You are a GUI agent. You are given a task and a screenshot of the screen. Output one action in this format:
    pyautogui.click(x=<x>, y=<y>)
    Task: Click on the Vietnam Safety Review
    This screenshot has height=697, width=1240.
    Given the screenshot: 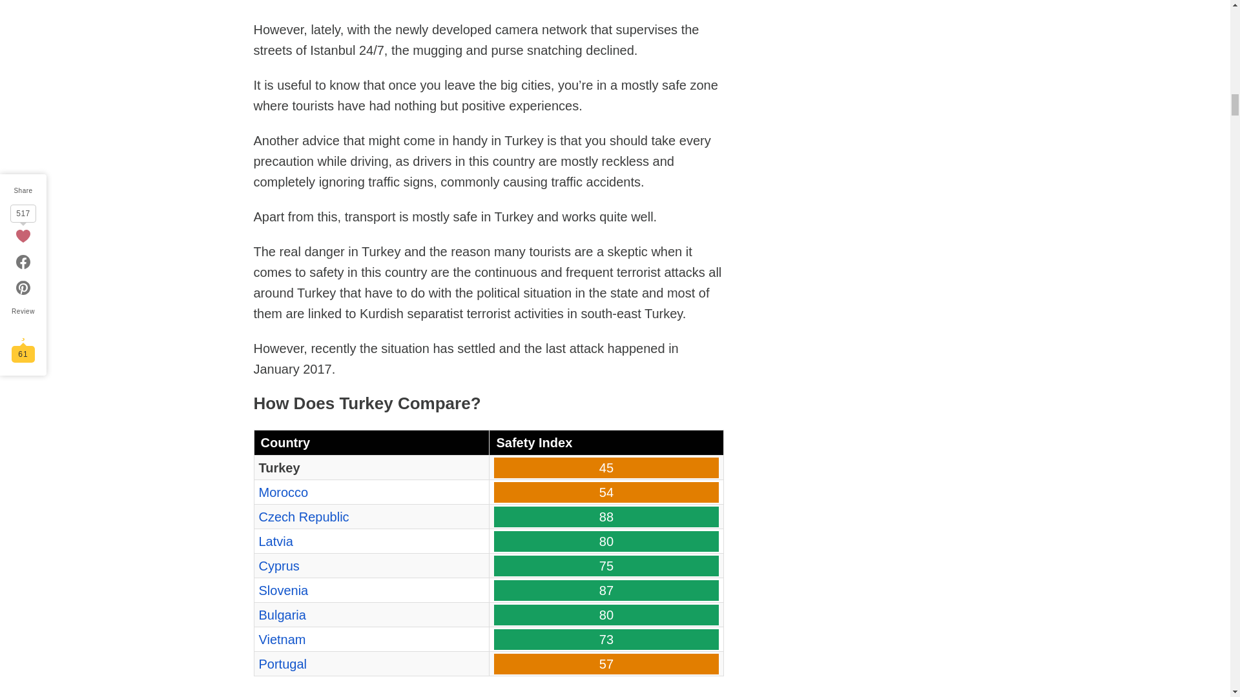 What is the action you would take?
    pyautogui.click(x=282, y=639)
    